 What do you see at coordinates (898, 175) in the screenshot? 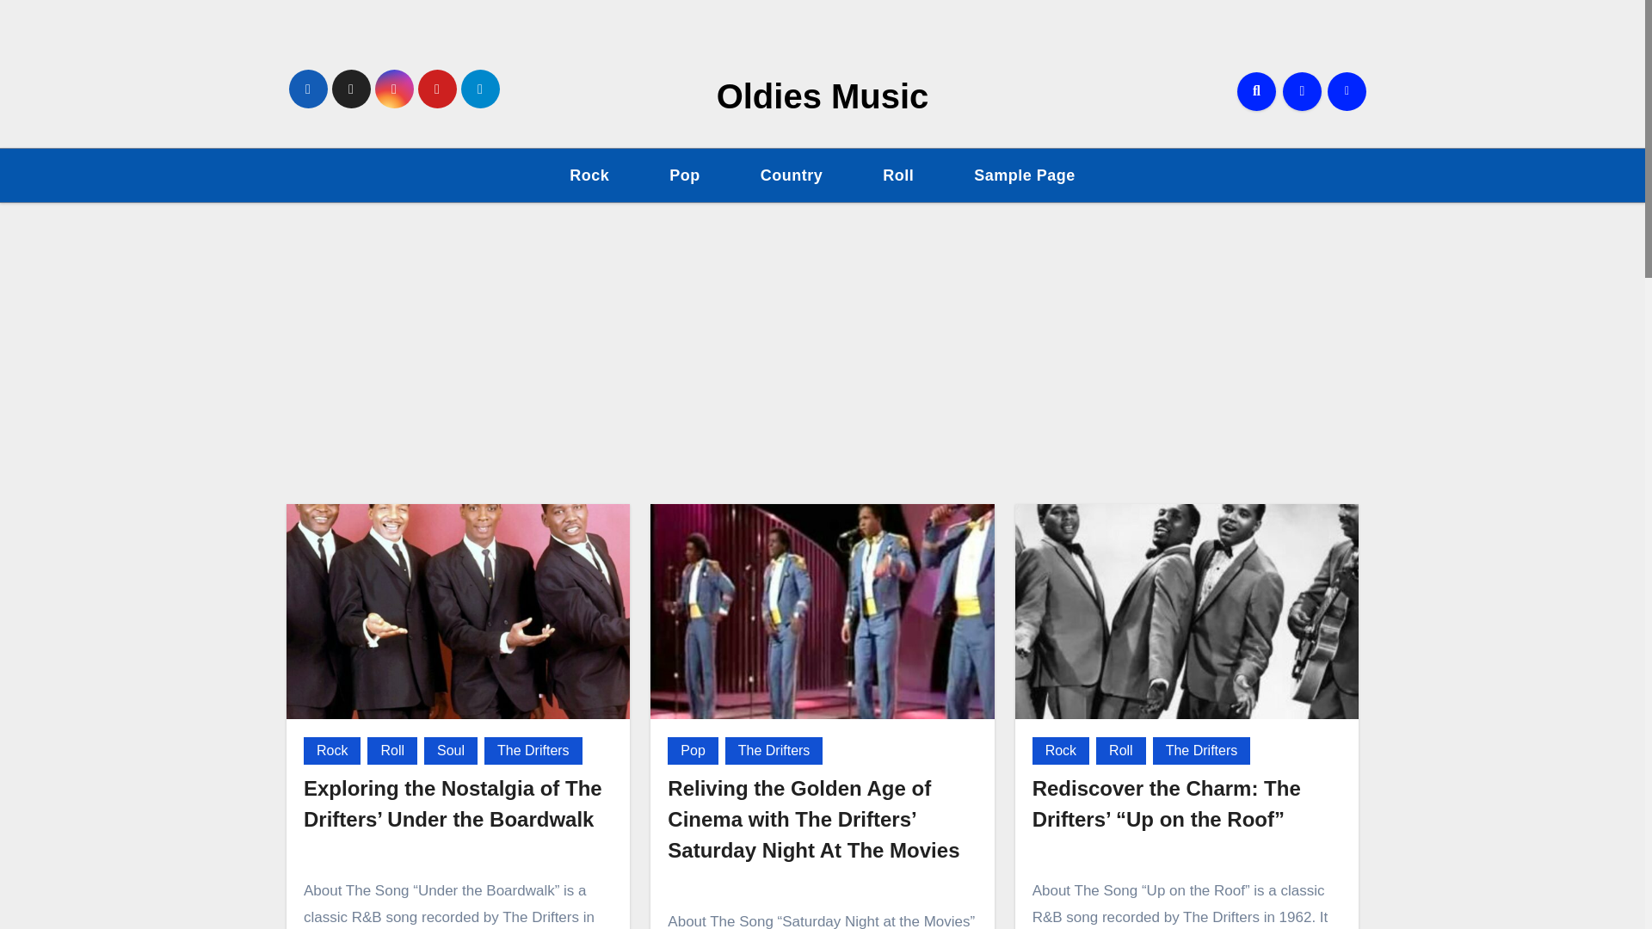
I see `Roll` at bounding box center [898, 175].